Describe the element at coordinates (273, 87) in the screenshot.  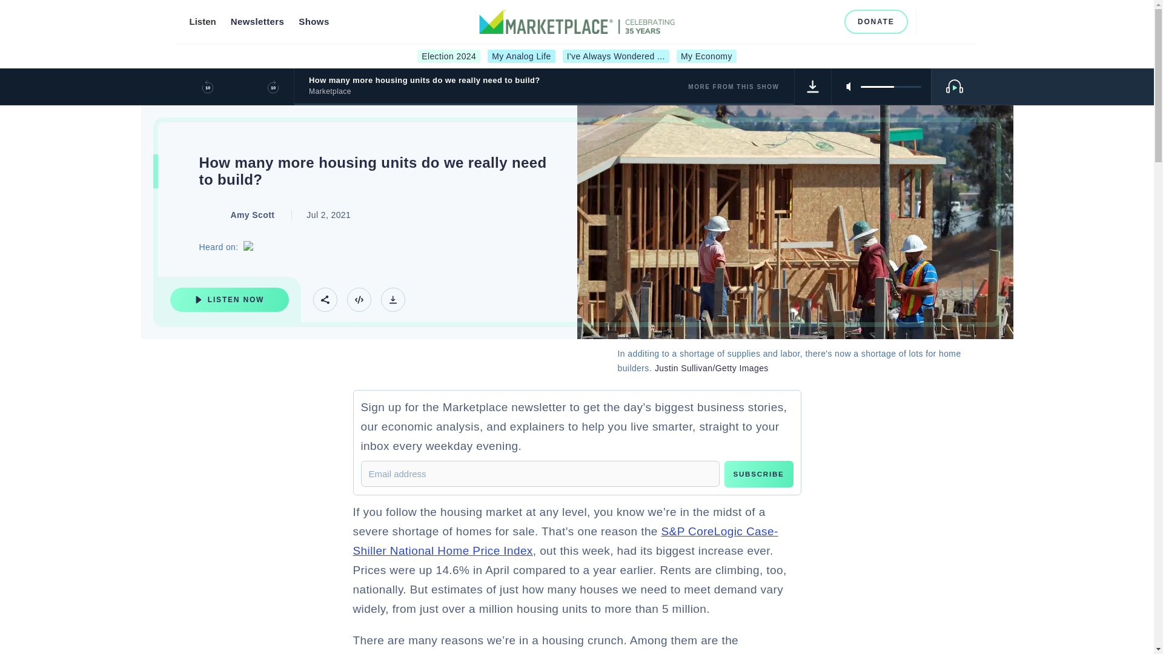
I see `Skip 10 Seconds` at that location.